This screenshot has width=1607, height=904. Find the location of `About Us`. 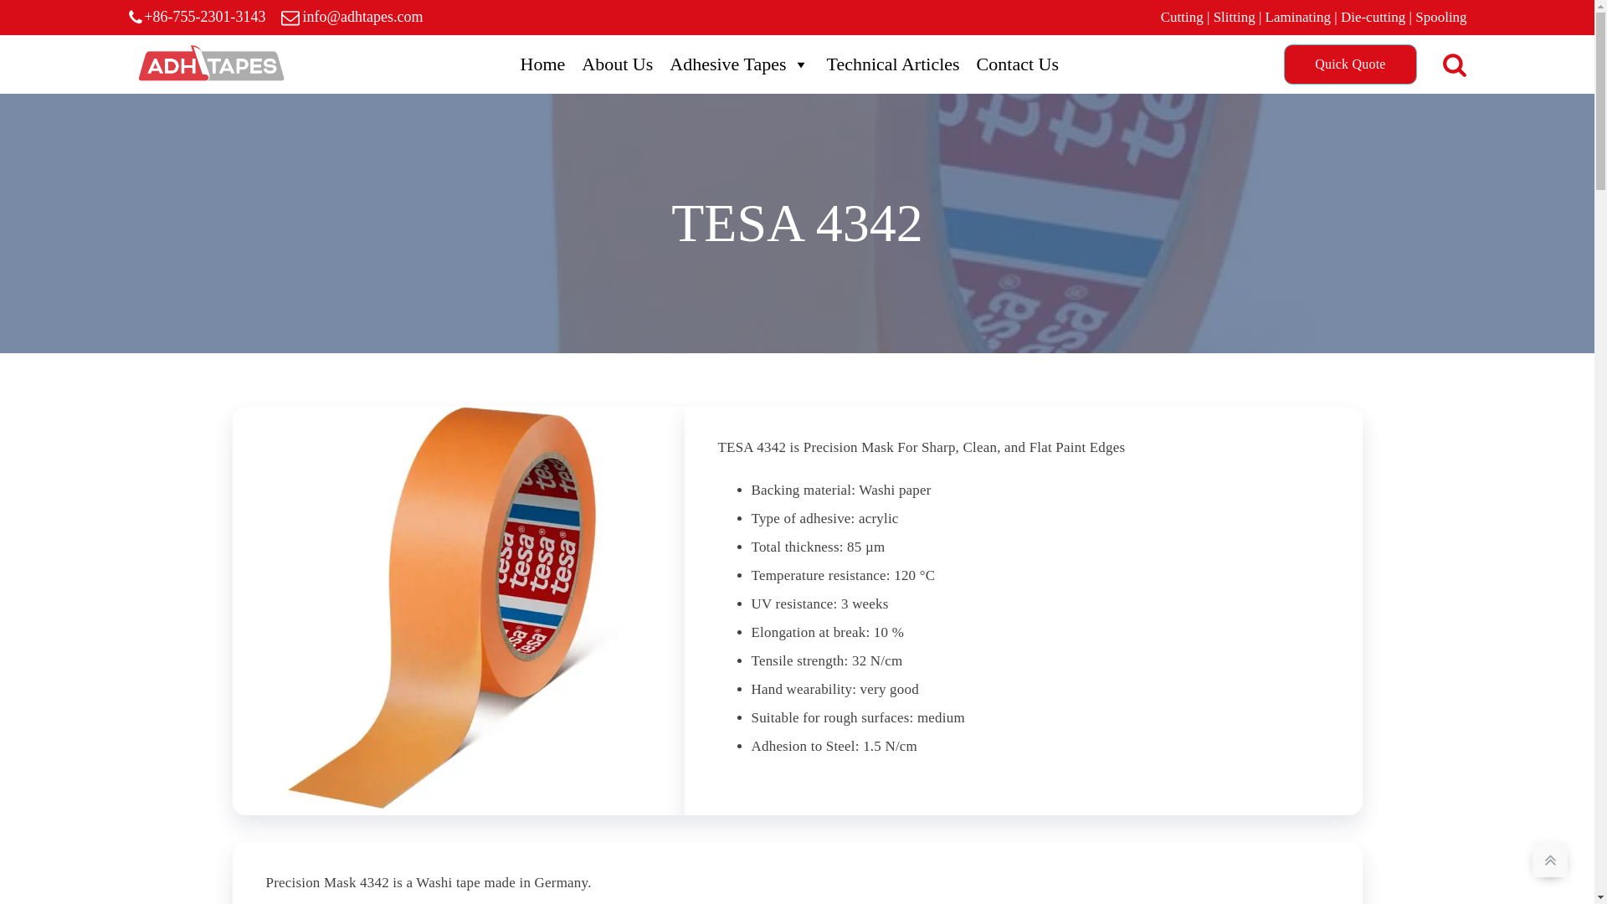

About Us is located at coordinates (617, 64).